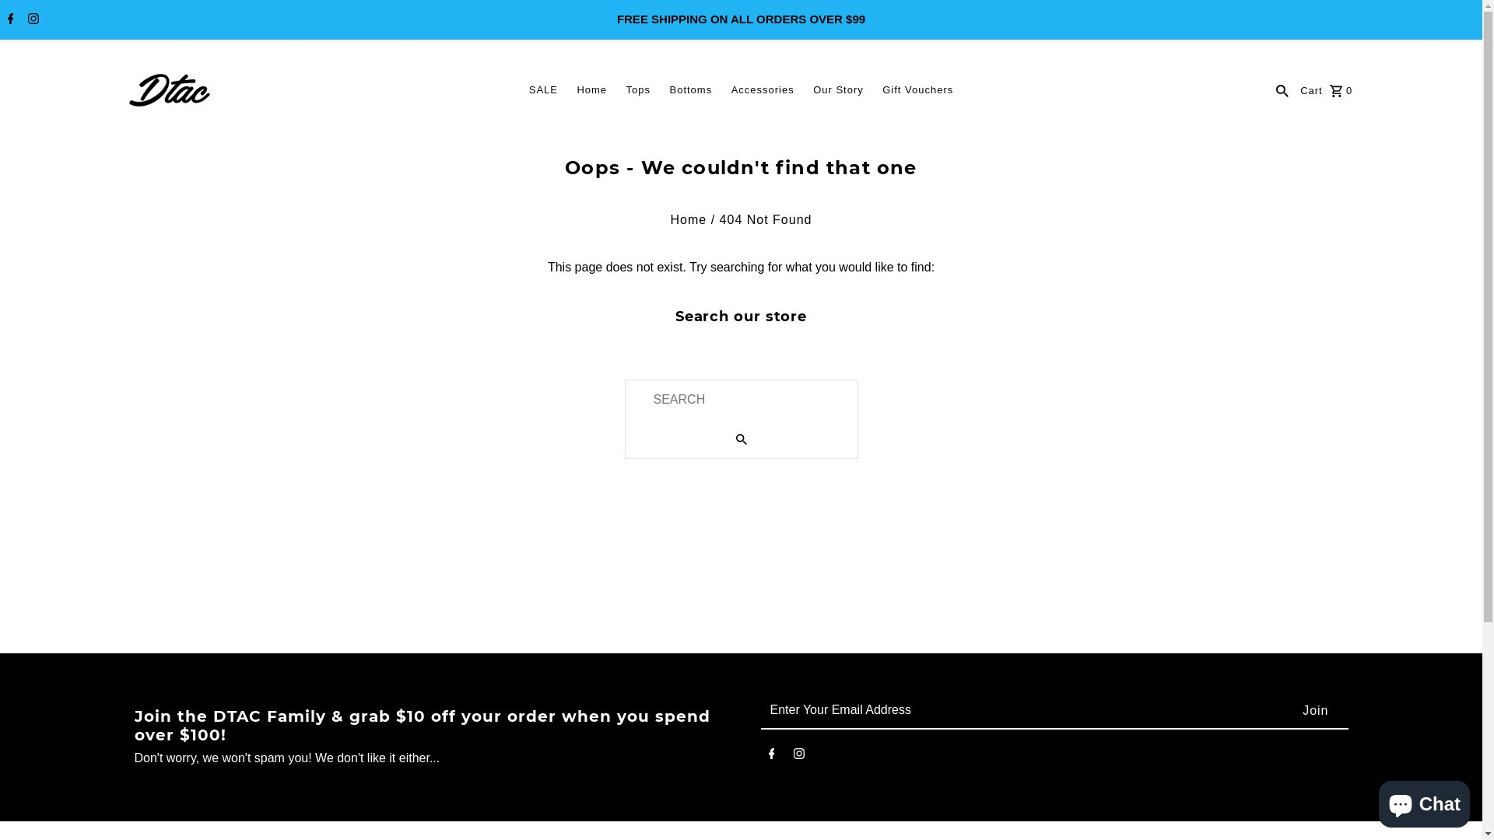 This screenshot has width=1494, height=840. Describe the element at coordinates (918, 90) in the screenshot. I see `Gift Vouchers` at that location.